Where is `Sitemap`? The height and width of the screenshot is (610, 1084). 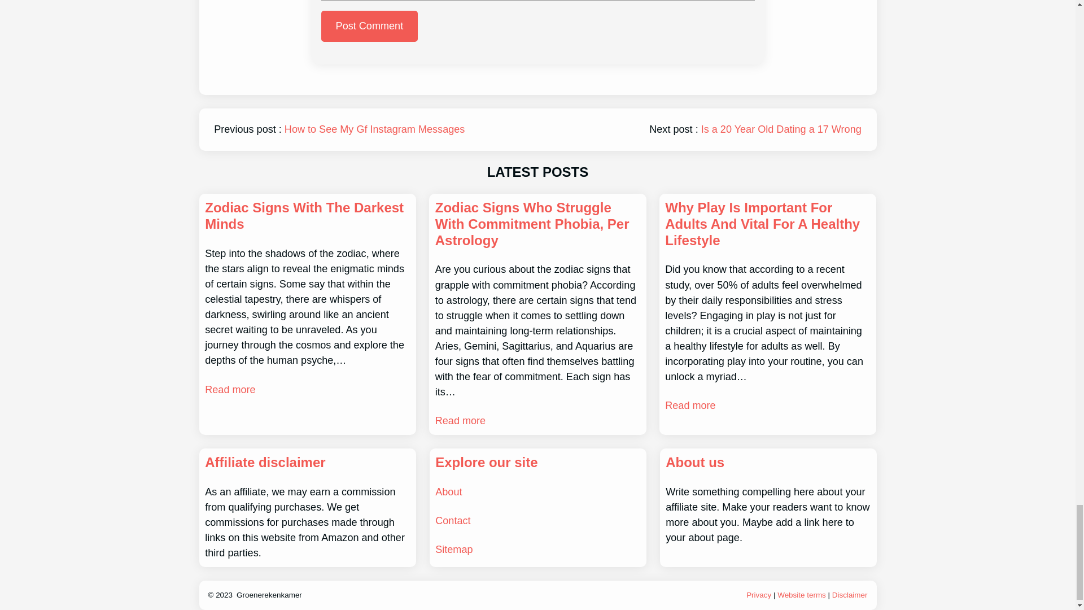
Sitemap is located at coordinates (454, 549).